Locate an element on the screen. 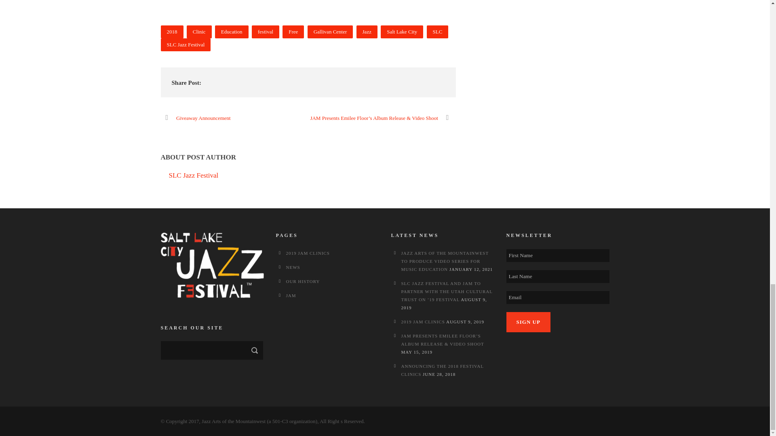  Posts by SLC Jazz Festival is located at coordinates (194, 175).